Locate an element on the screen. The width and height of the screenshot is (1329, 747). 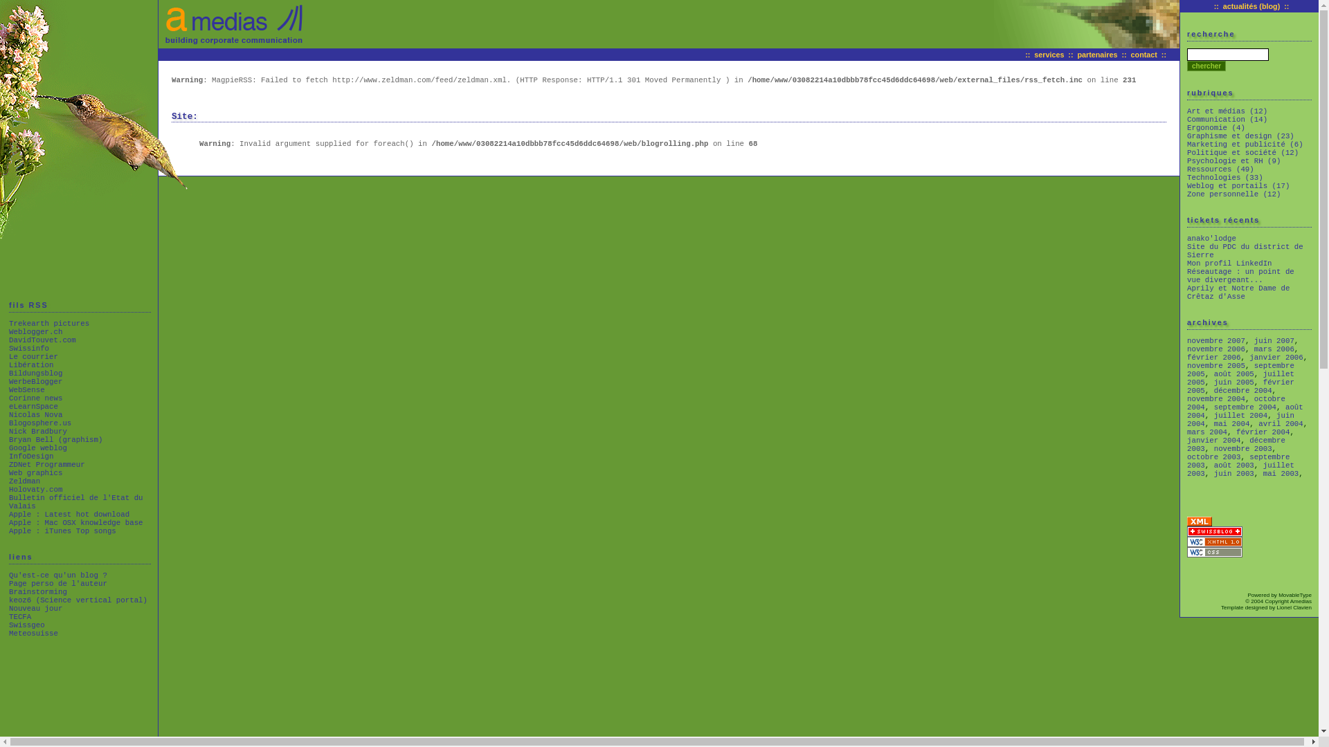
Psychologie et RH (9) is located at coordinates (1233, 161).